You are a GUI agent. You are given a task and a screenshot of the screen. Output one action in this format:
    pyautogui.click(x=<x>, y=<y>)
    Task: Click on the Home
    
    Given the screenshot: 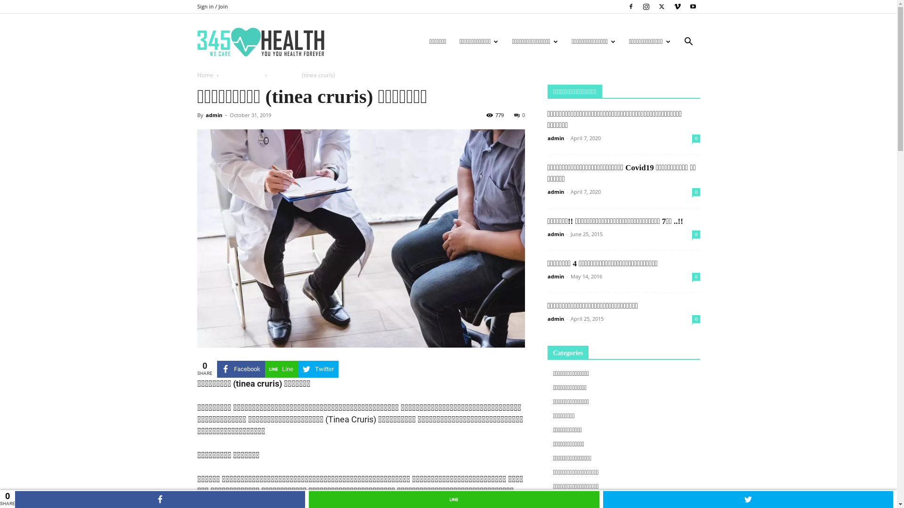 What is the action you would take?
    pyautogui.click(x=205, y=75)
    